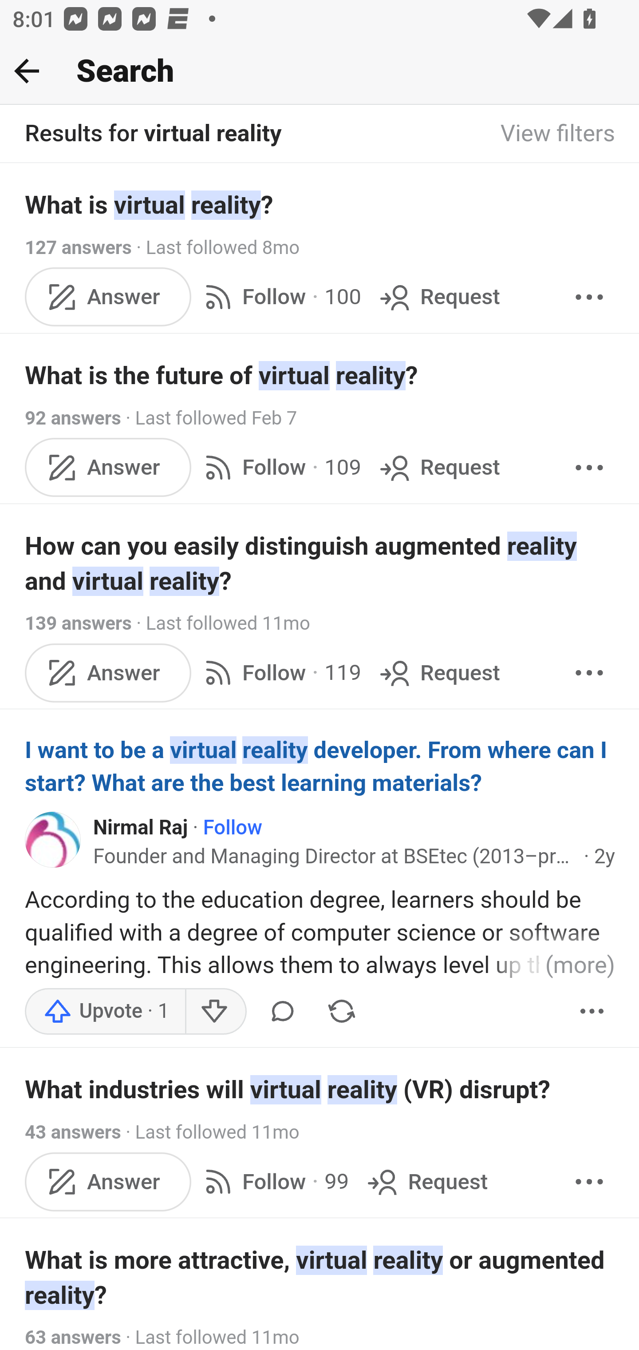 The width and height of the screenshot is (639, 1350). Describe the element at coordinates (558, 134) in the screenshot. I see `View filters` at that location.